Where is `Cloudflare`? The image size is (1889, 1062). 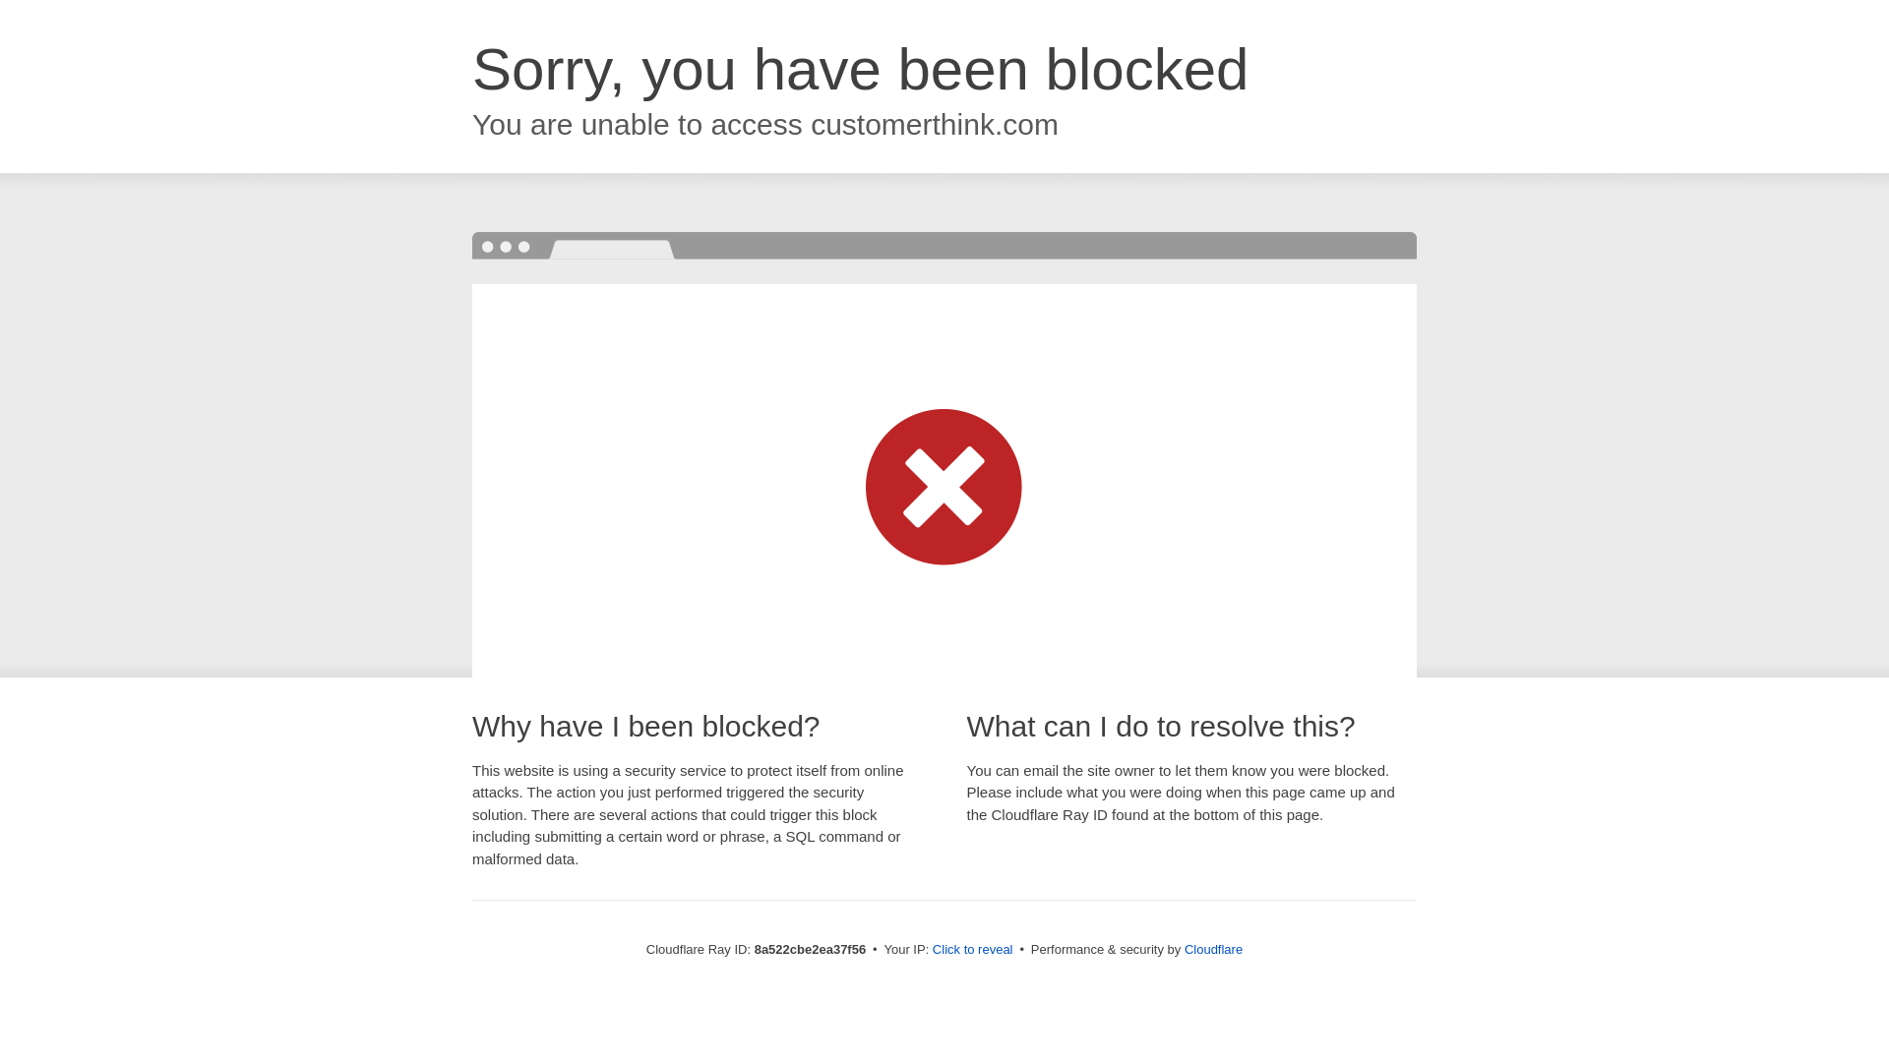 Cloudflare is located at coordinates (1213, 949).